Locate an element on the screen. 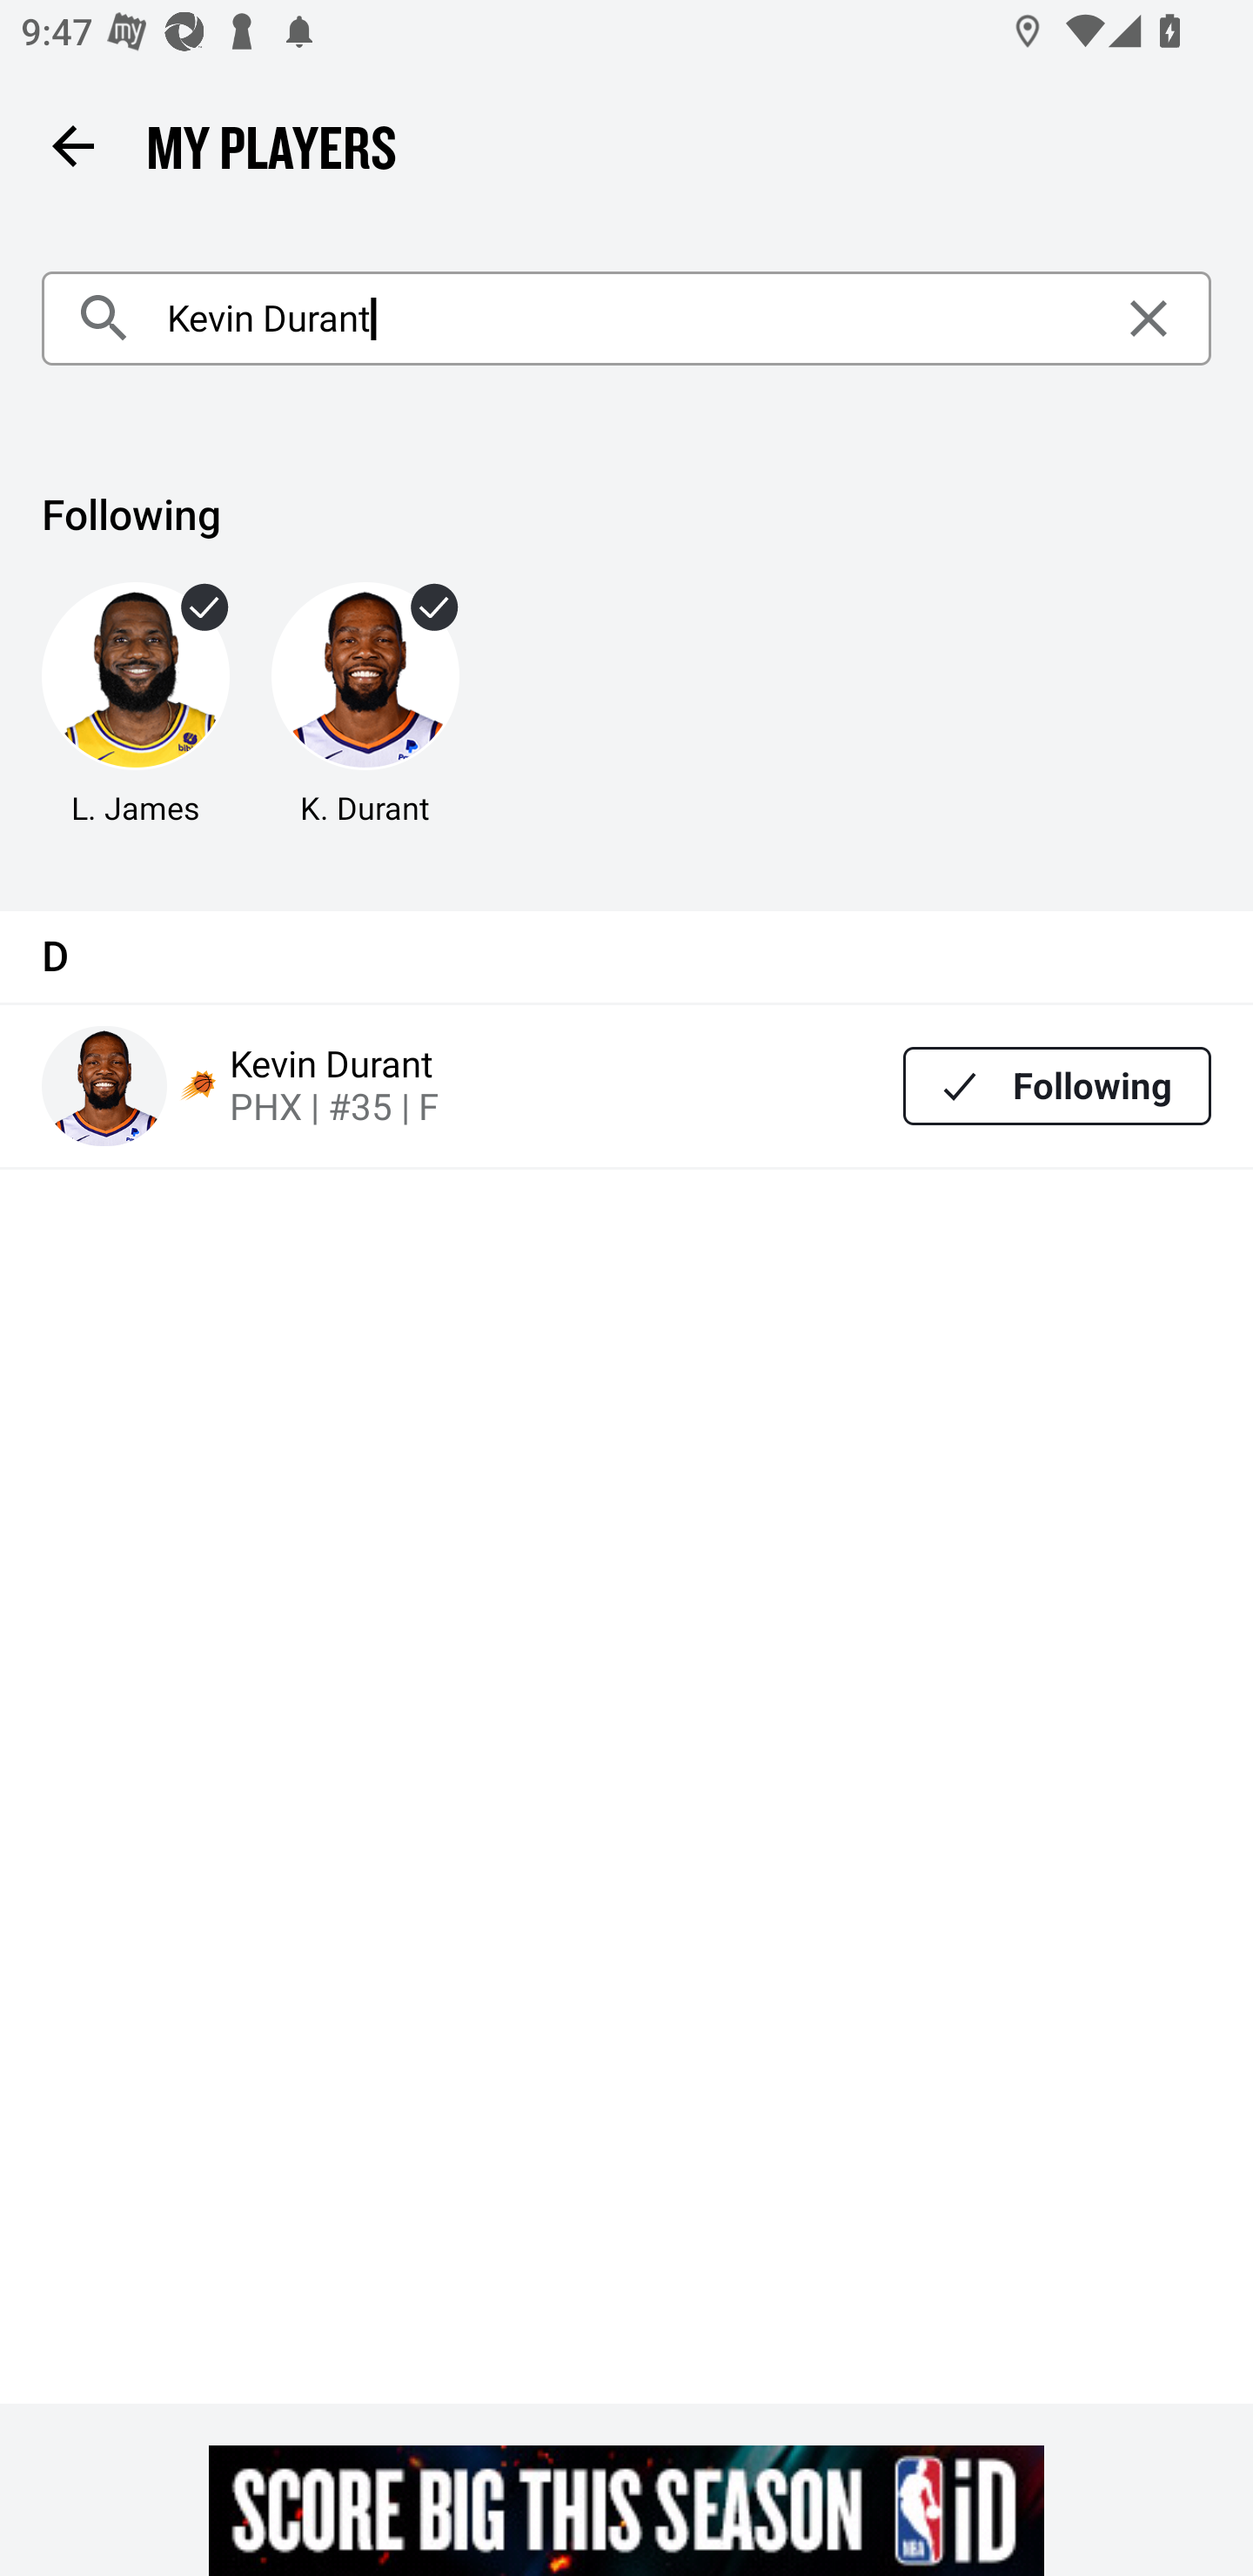 This screenshot has width=1253, height=2576. g5nqqygr7owph is located at coordinates (626, 2510).